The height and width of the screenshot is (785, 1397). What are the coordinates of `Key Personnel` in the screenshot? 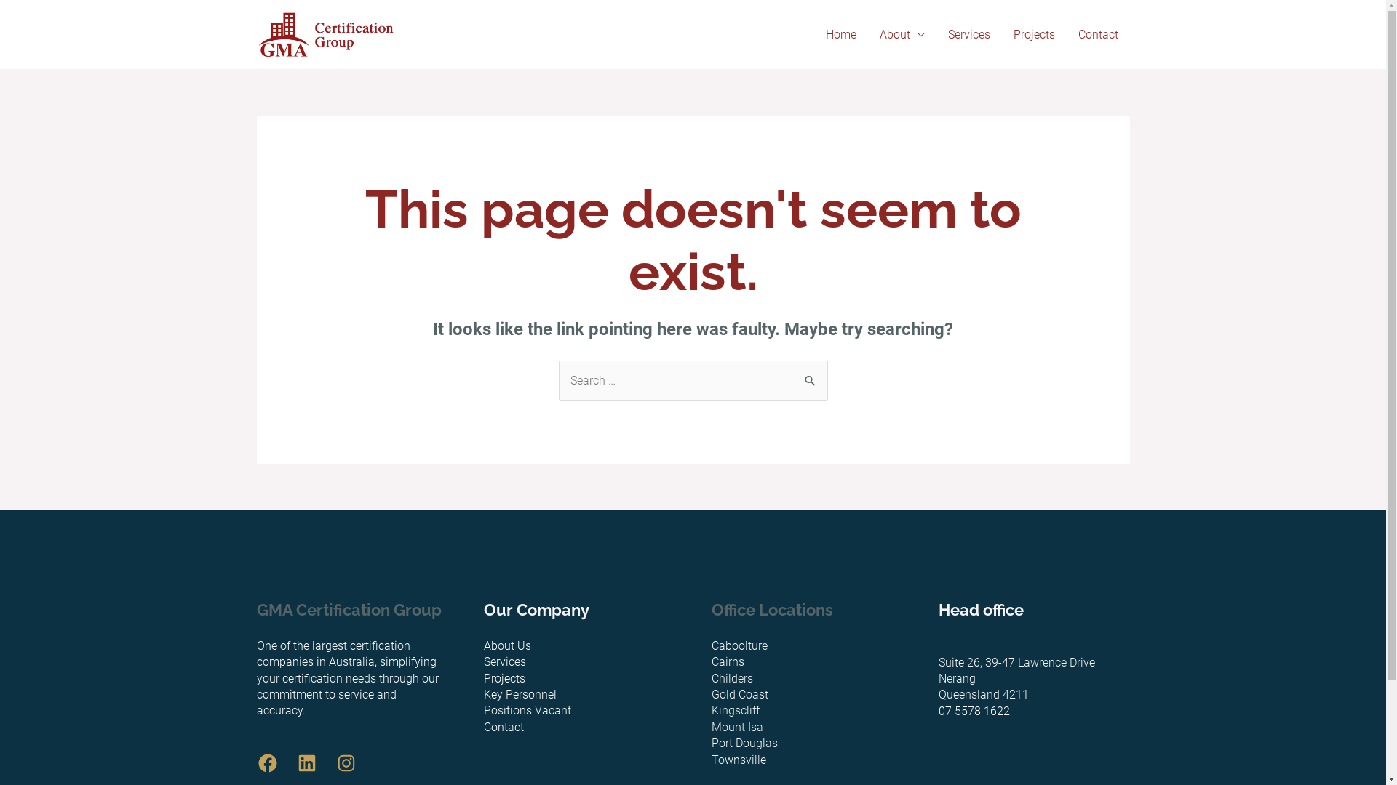 It's located at (520, 695).